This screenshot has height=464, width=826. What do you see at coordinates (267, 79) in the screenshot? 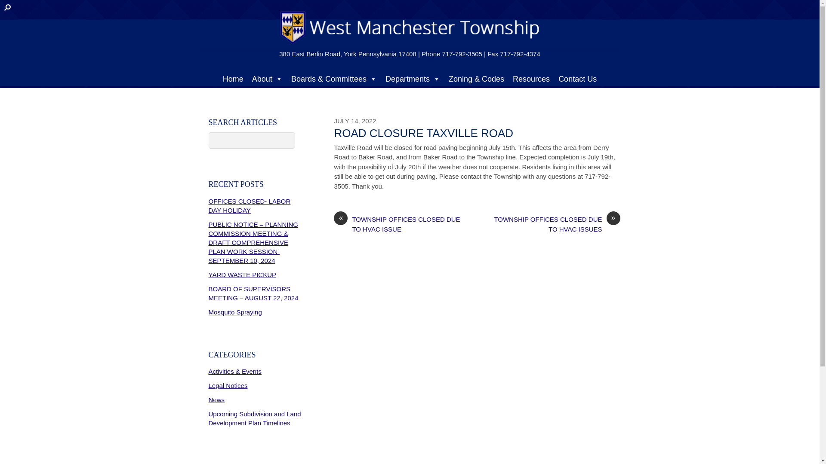
I see `About` at bounding box center [267, 79].